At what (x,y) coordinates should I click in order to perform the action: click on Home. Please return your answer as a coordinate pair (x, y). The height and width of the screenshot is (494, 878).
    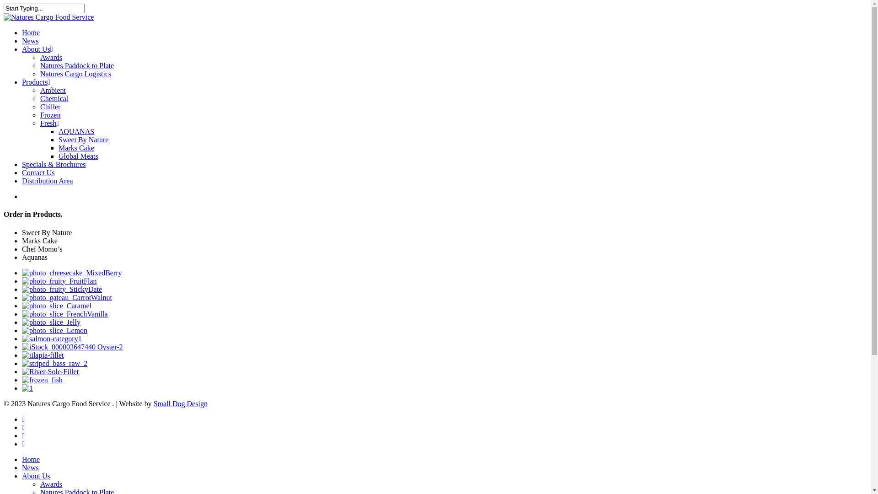
    Looking at the image, I should click on (31, 459).